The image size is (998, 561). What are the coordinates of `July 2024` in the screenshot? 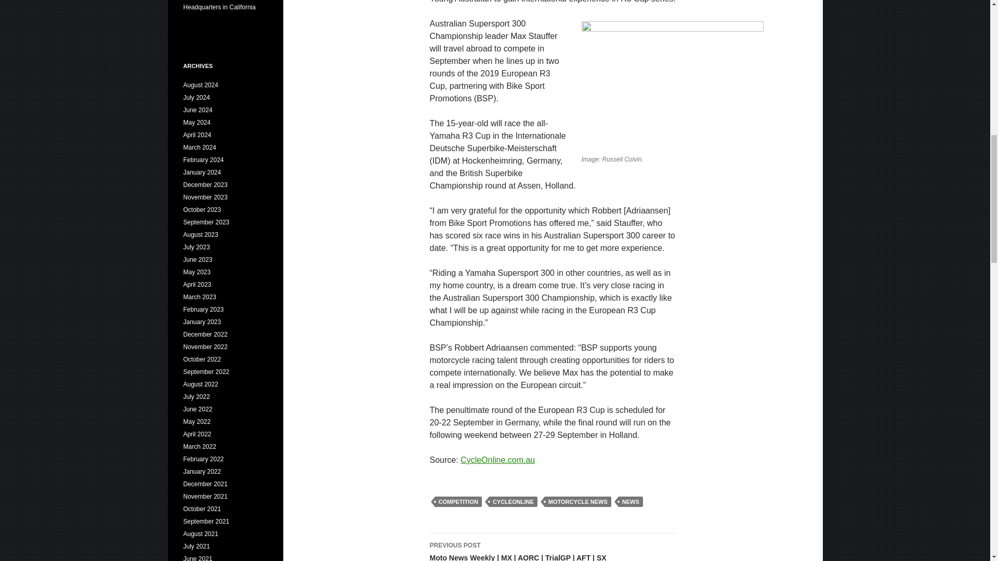 It's located at (196, 98).